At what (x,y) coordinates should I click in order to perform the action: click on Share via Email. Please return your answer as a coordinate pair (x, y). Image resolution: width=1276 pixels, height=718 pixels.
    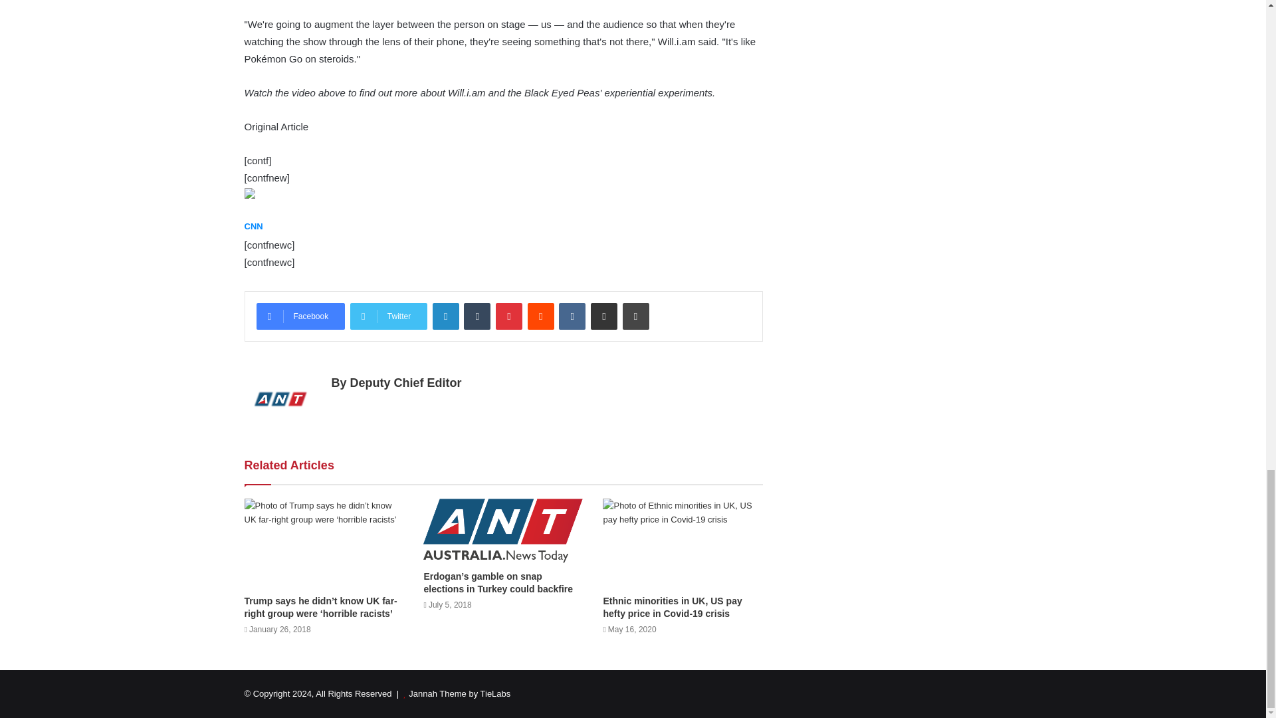
    Looking at the image, I should click on (603, 316).